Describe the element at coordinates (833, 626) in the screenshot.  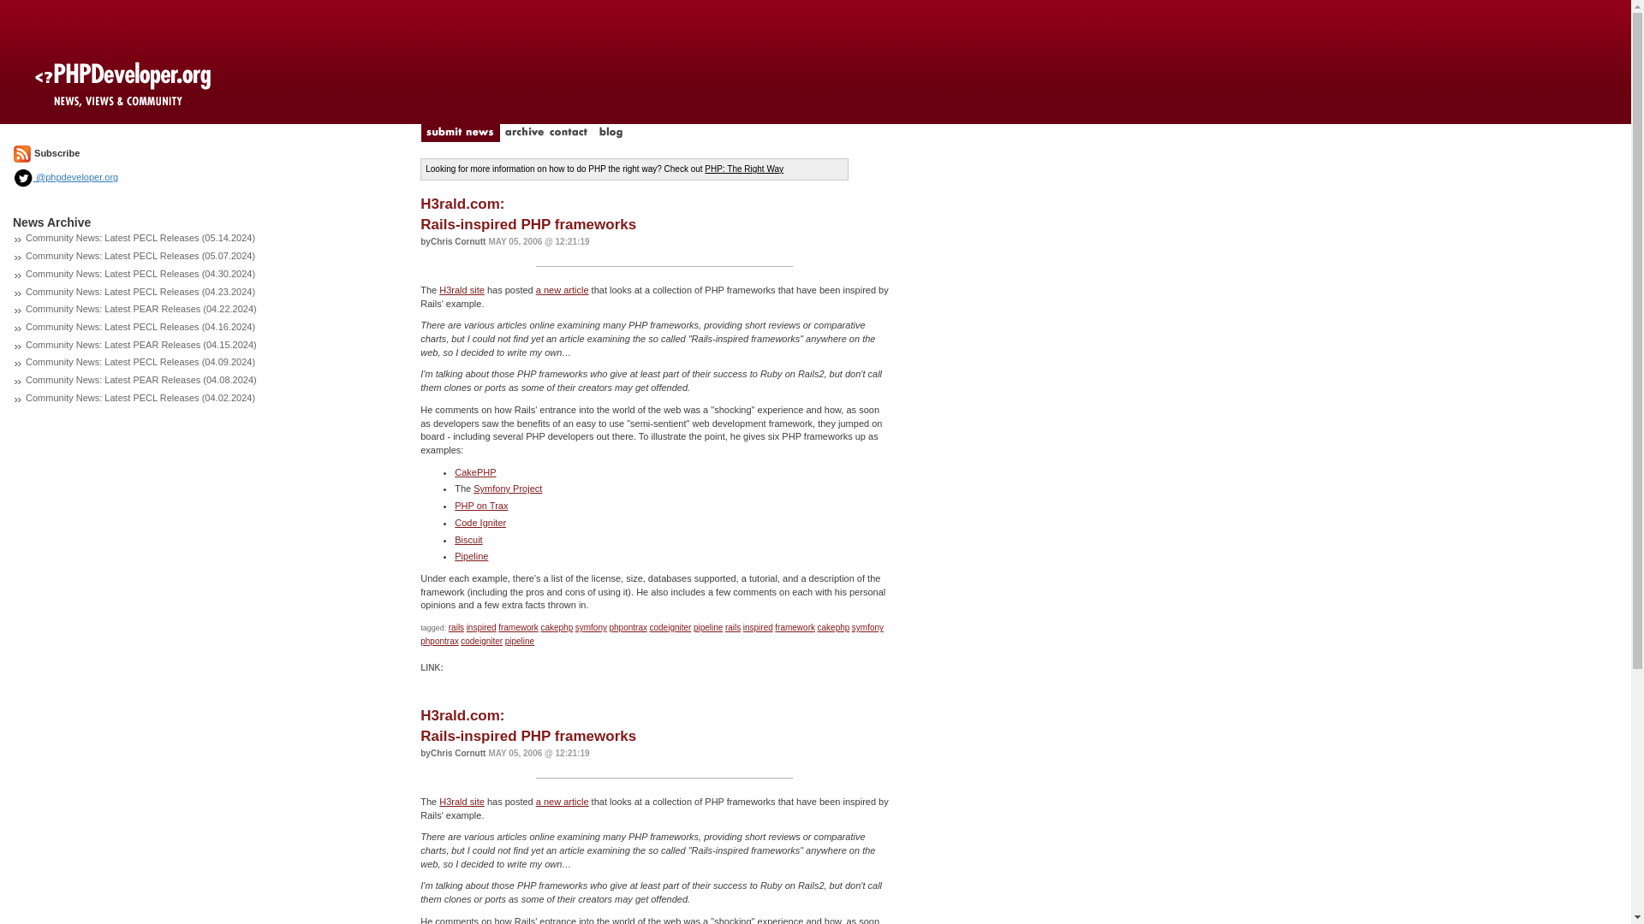
I see `cakephp` at that location.